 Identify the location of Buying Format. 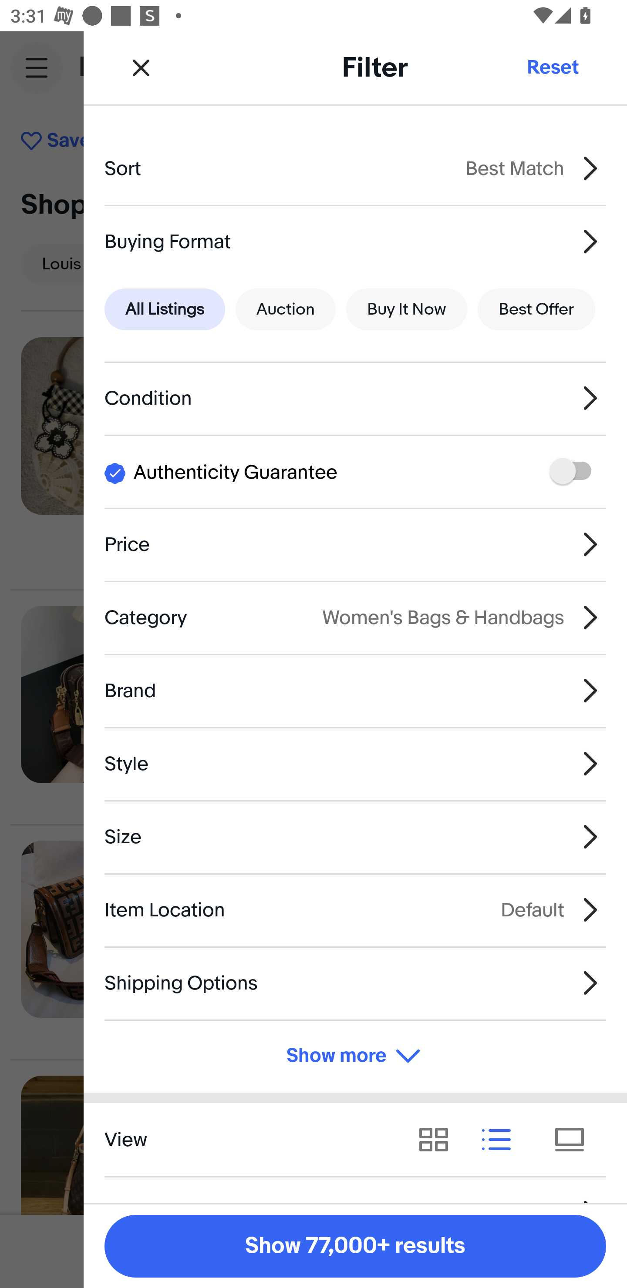
(355, 241).